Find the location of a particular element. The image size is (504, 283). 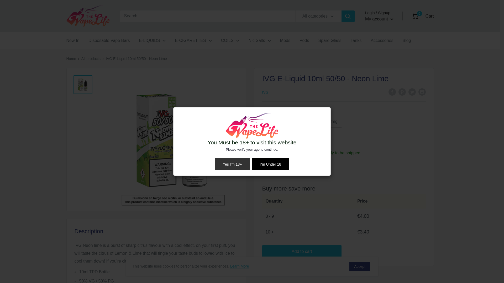

6mg is located at coordinates (290, 122).